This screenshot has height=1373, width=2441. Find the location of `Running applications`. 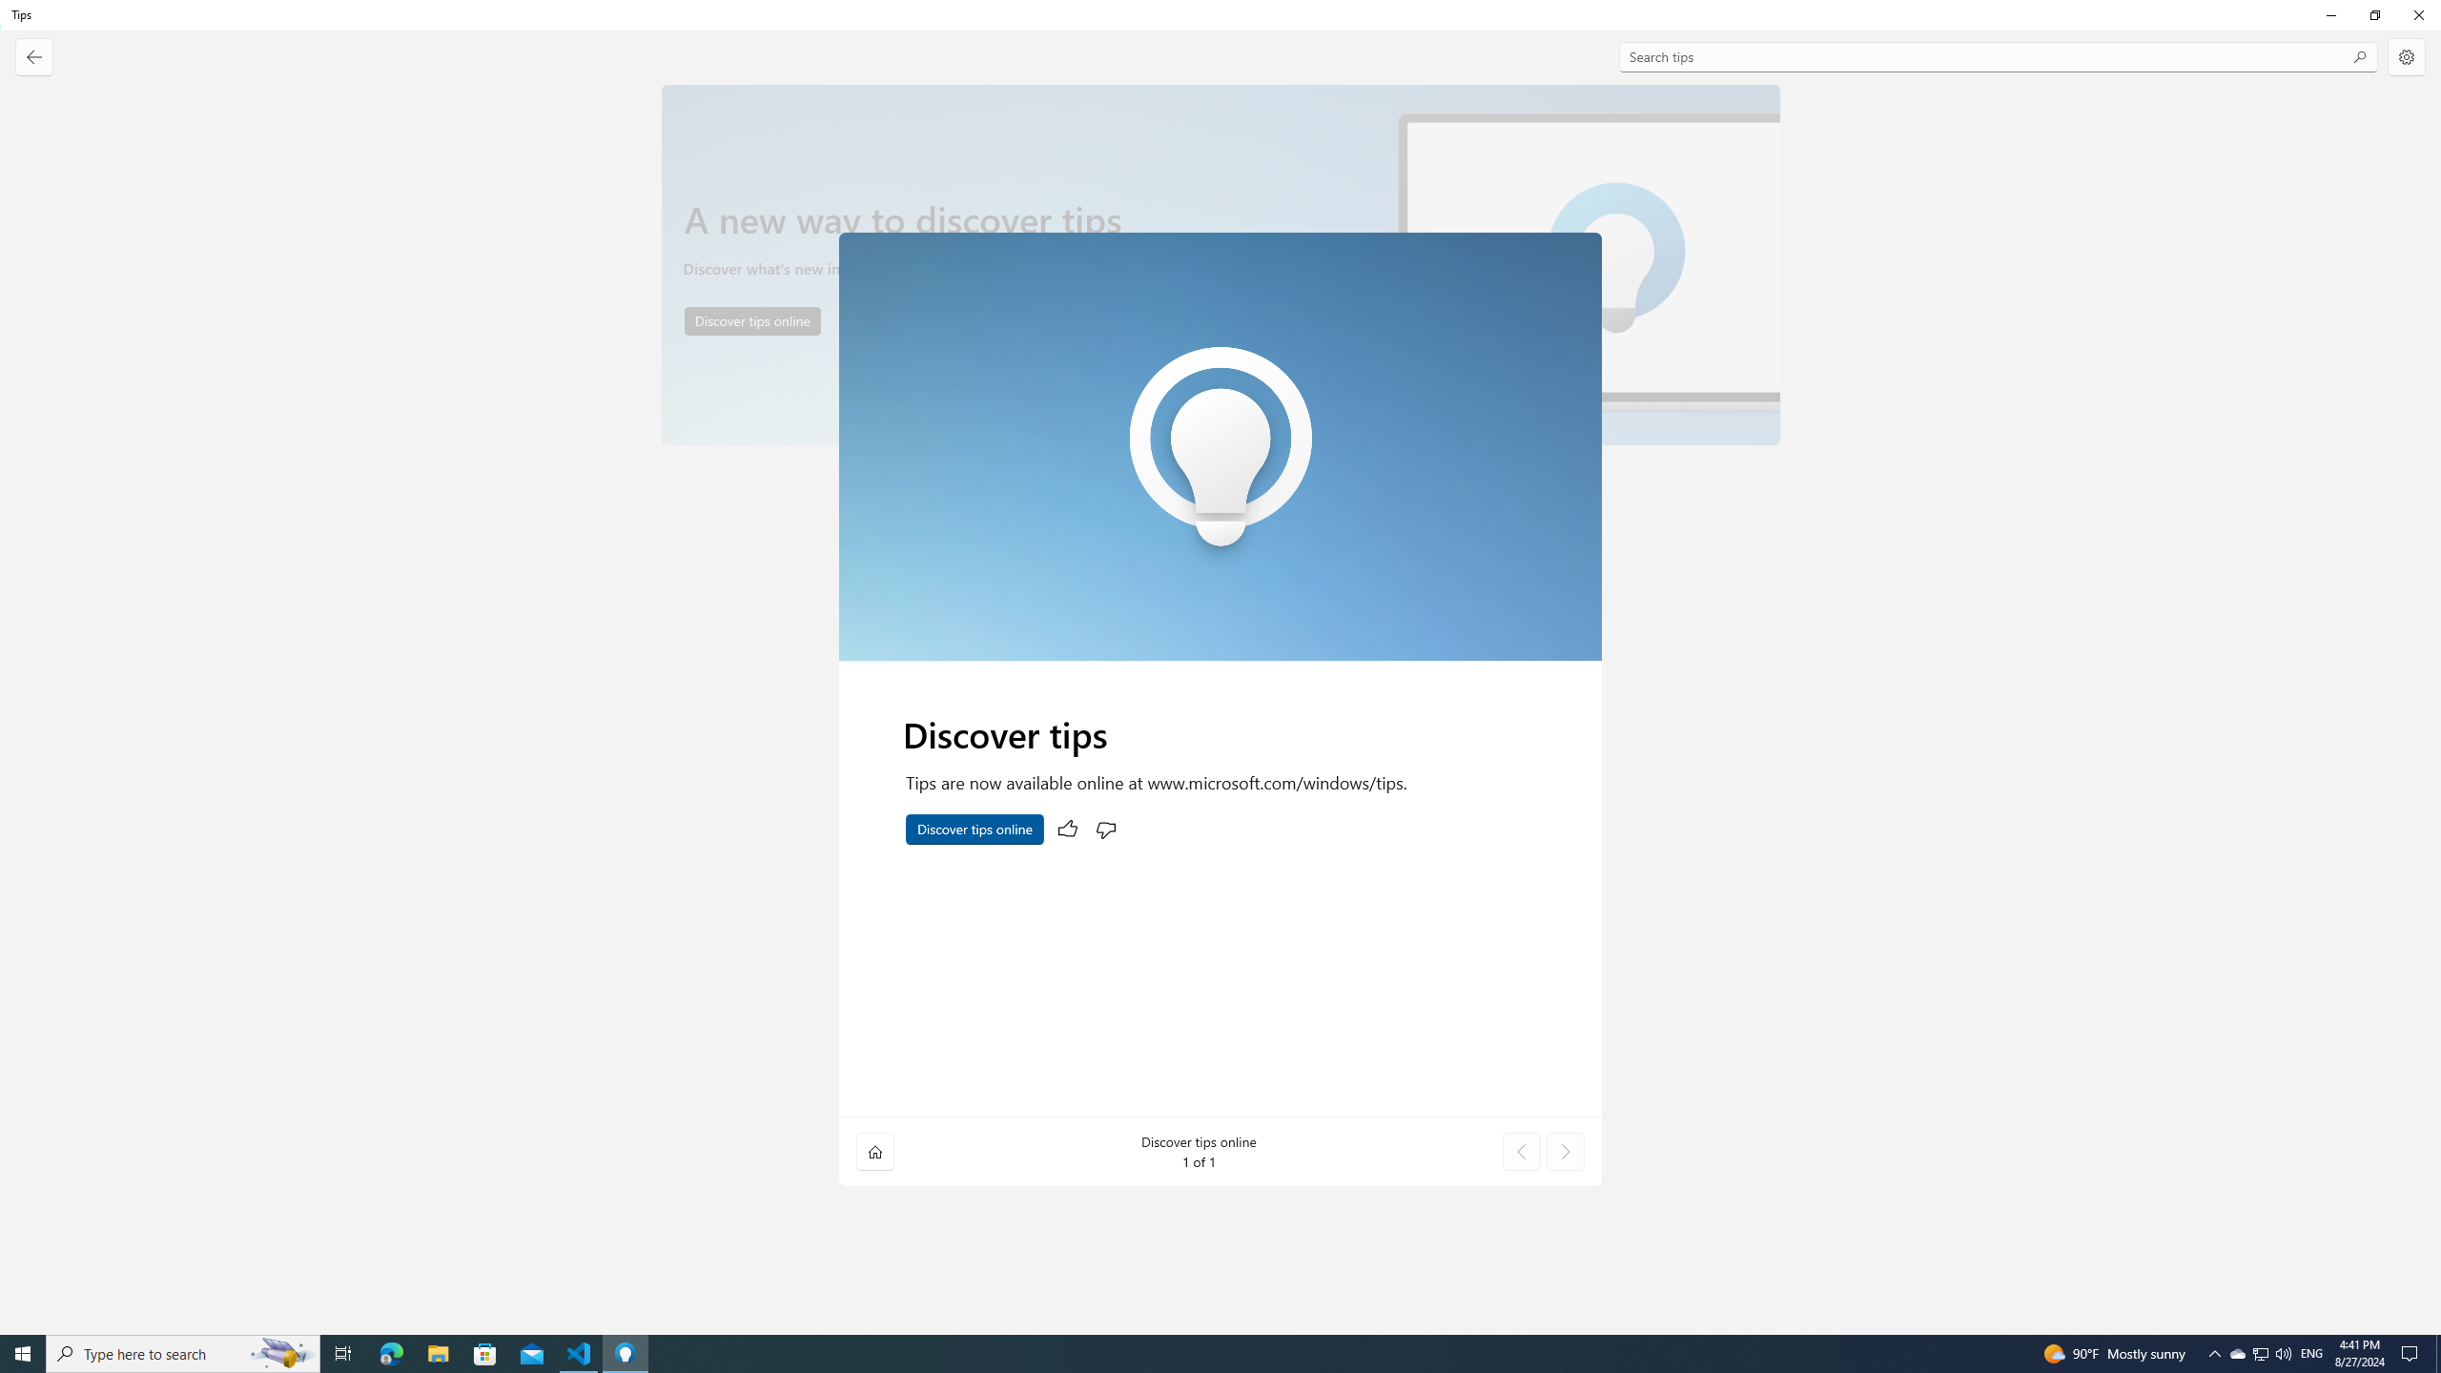

Running applications is located at coordinates (1184, 1354).